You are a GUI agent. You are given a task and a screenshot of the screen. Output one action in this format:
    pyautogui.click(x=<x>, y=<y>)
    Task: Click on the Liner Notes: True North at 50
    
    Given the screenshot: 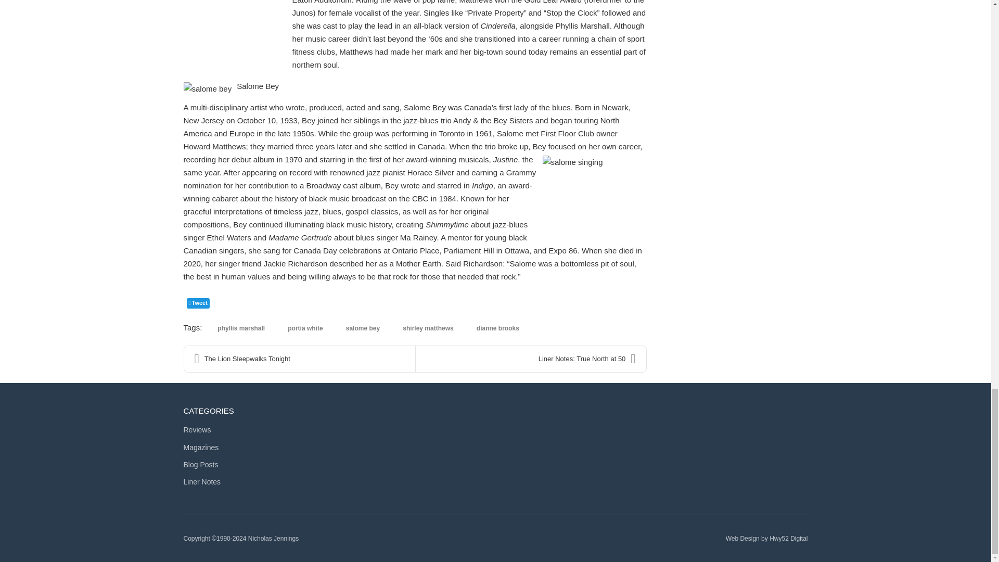 What is the action you would take?
    pyautogui.click(x=530, y=359)
    